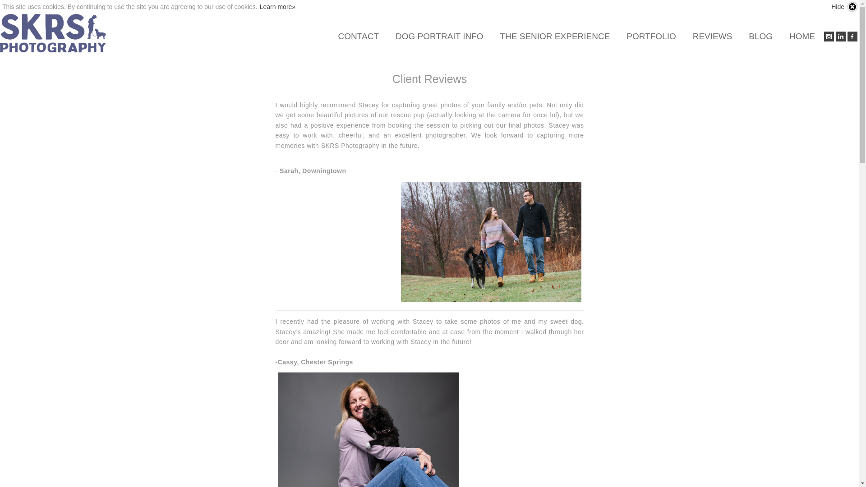 This screenshot has width=866, height=487. I want to click on BLOG, so click(760, 36).